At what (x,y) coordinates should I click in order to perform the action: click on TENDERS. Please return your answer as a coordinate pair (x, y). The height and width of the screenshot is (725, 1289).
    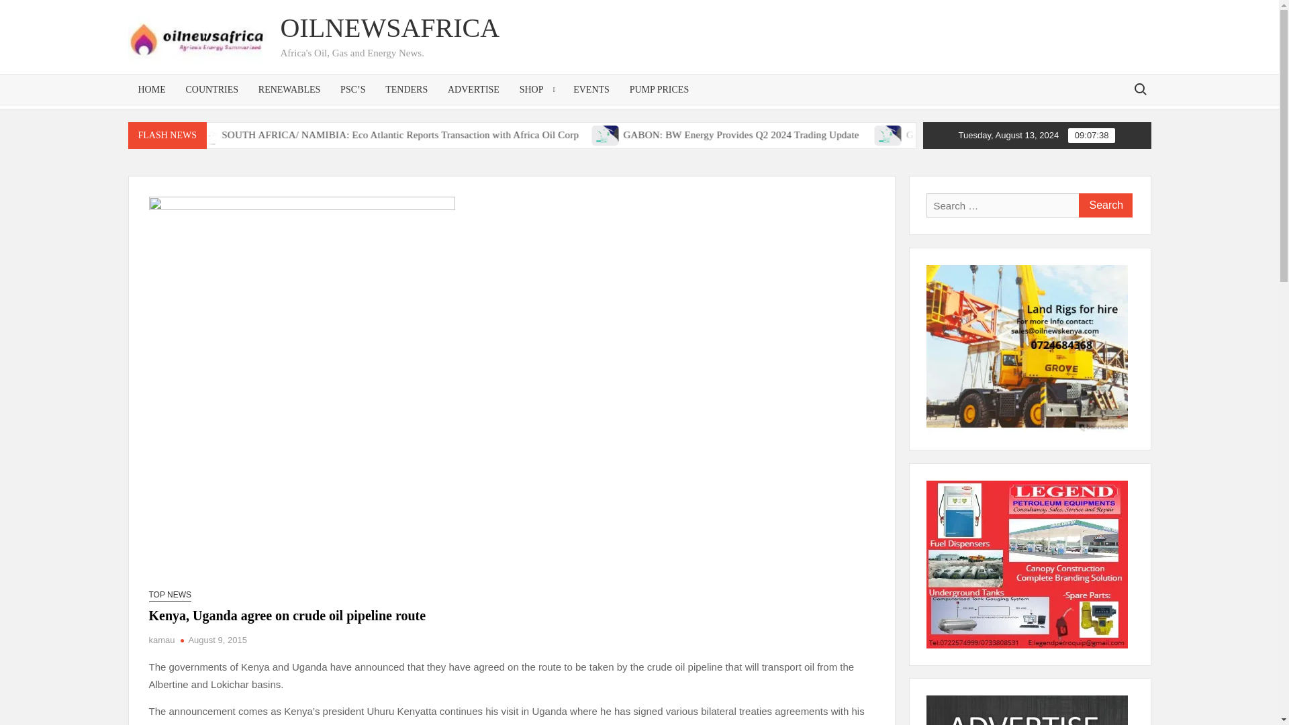
    Looking at the image, I should click on (406, 89).